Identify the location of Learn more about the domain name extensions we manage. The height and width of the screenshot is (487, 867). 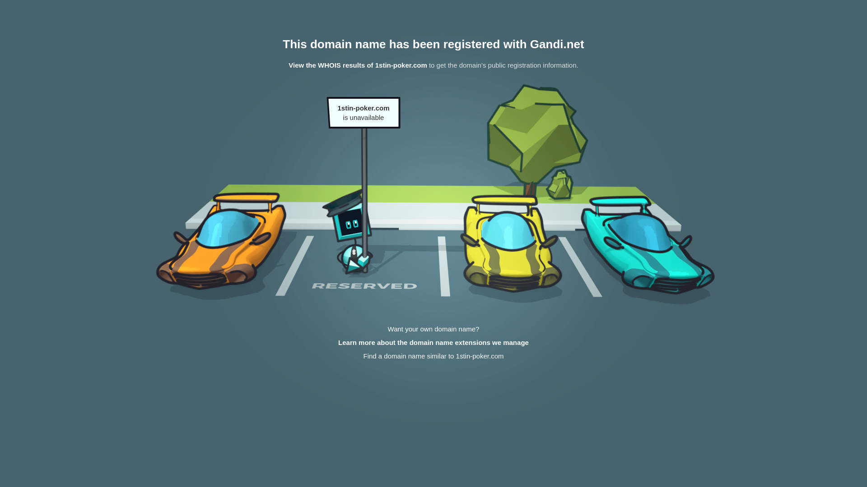
(433, 343).